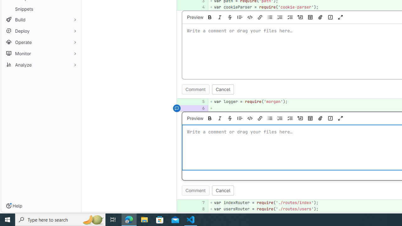 The height and width of the screenshot is (226, 402). What do you see at coordinates (371, 148) in the screenshot?
I see `Class: div-dropzone-icon s24` at bounding box center [371, 148].